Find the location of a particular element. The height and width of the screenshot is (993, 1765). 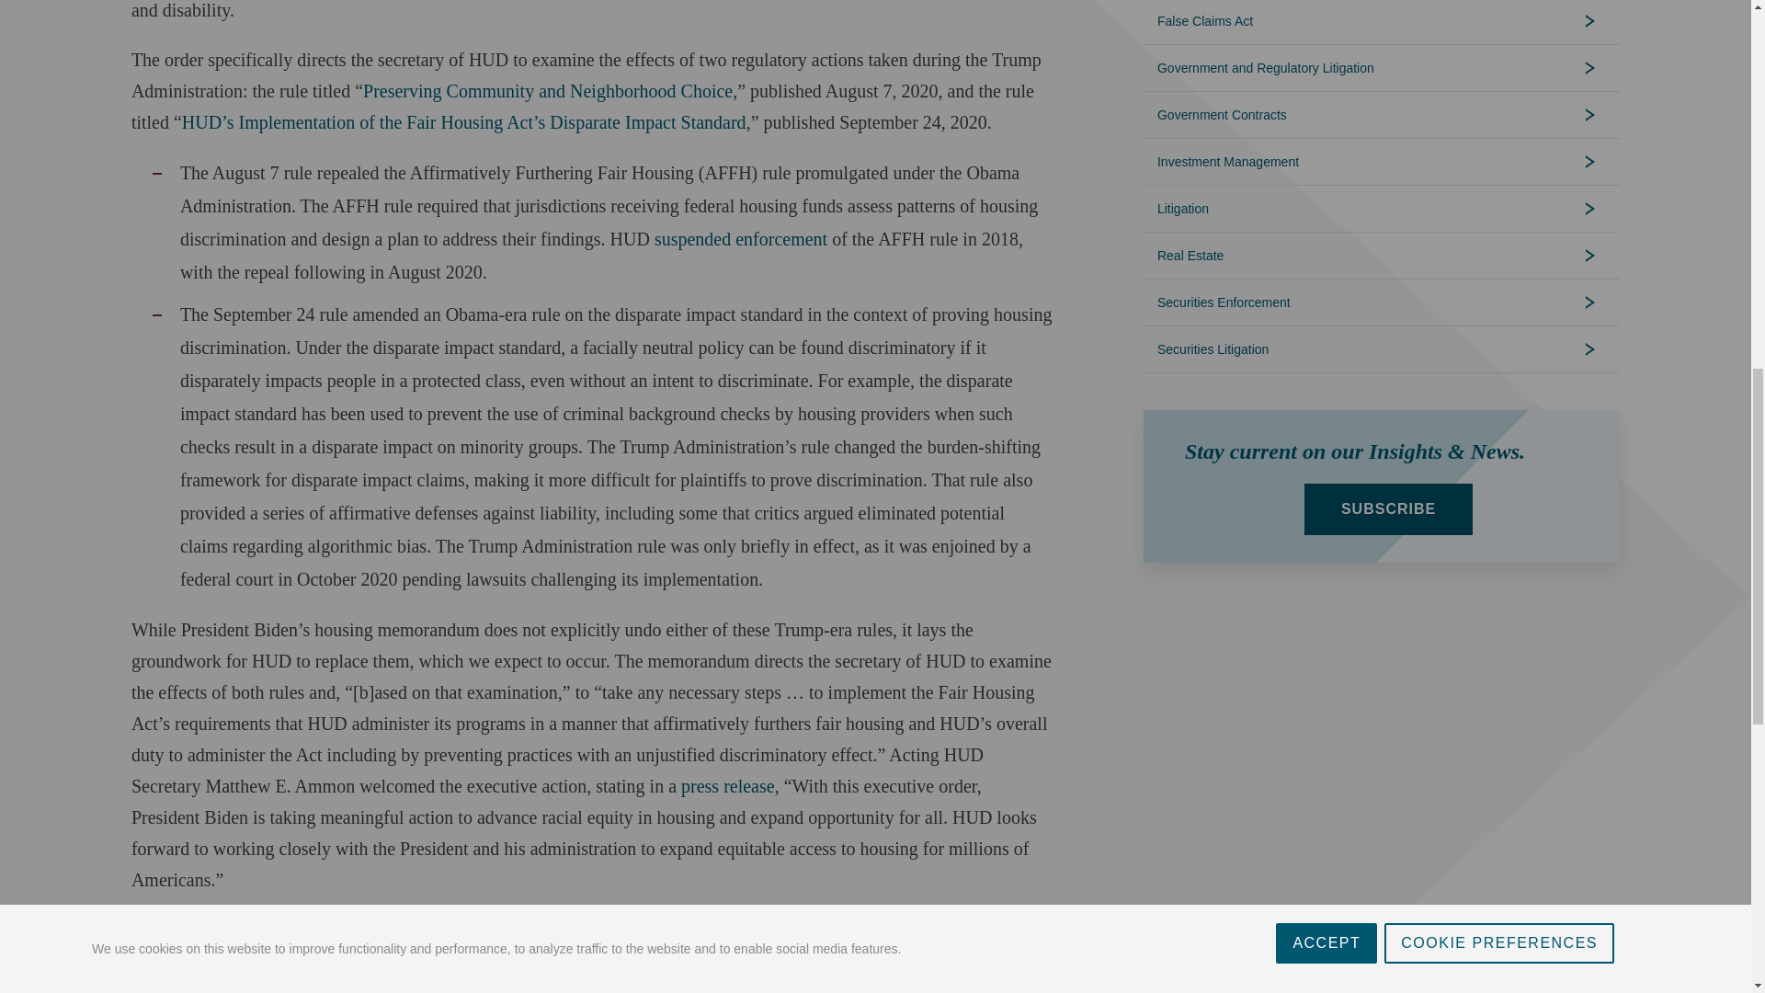

Litigation is located at coordinates (1382, 208).